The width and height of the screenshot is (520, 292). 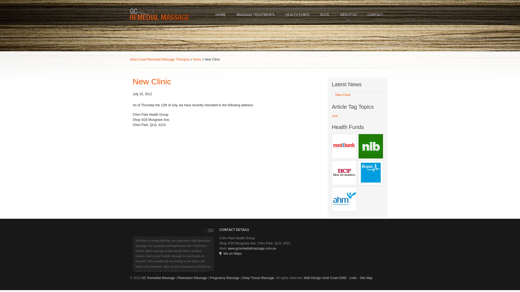 I want to click on Relaxation Massage, so click(x=192, y=278).